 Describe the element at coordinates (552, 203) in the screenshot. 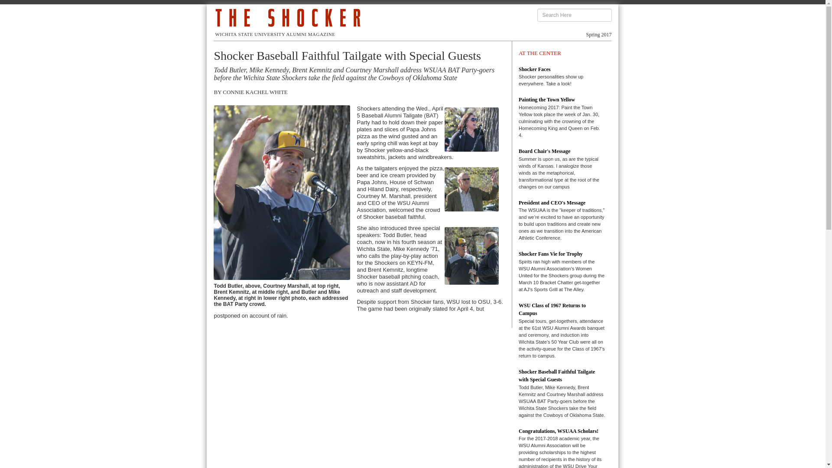

I see `President and CEO's Message` at that location.